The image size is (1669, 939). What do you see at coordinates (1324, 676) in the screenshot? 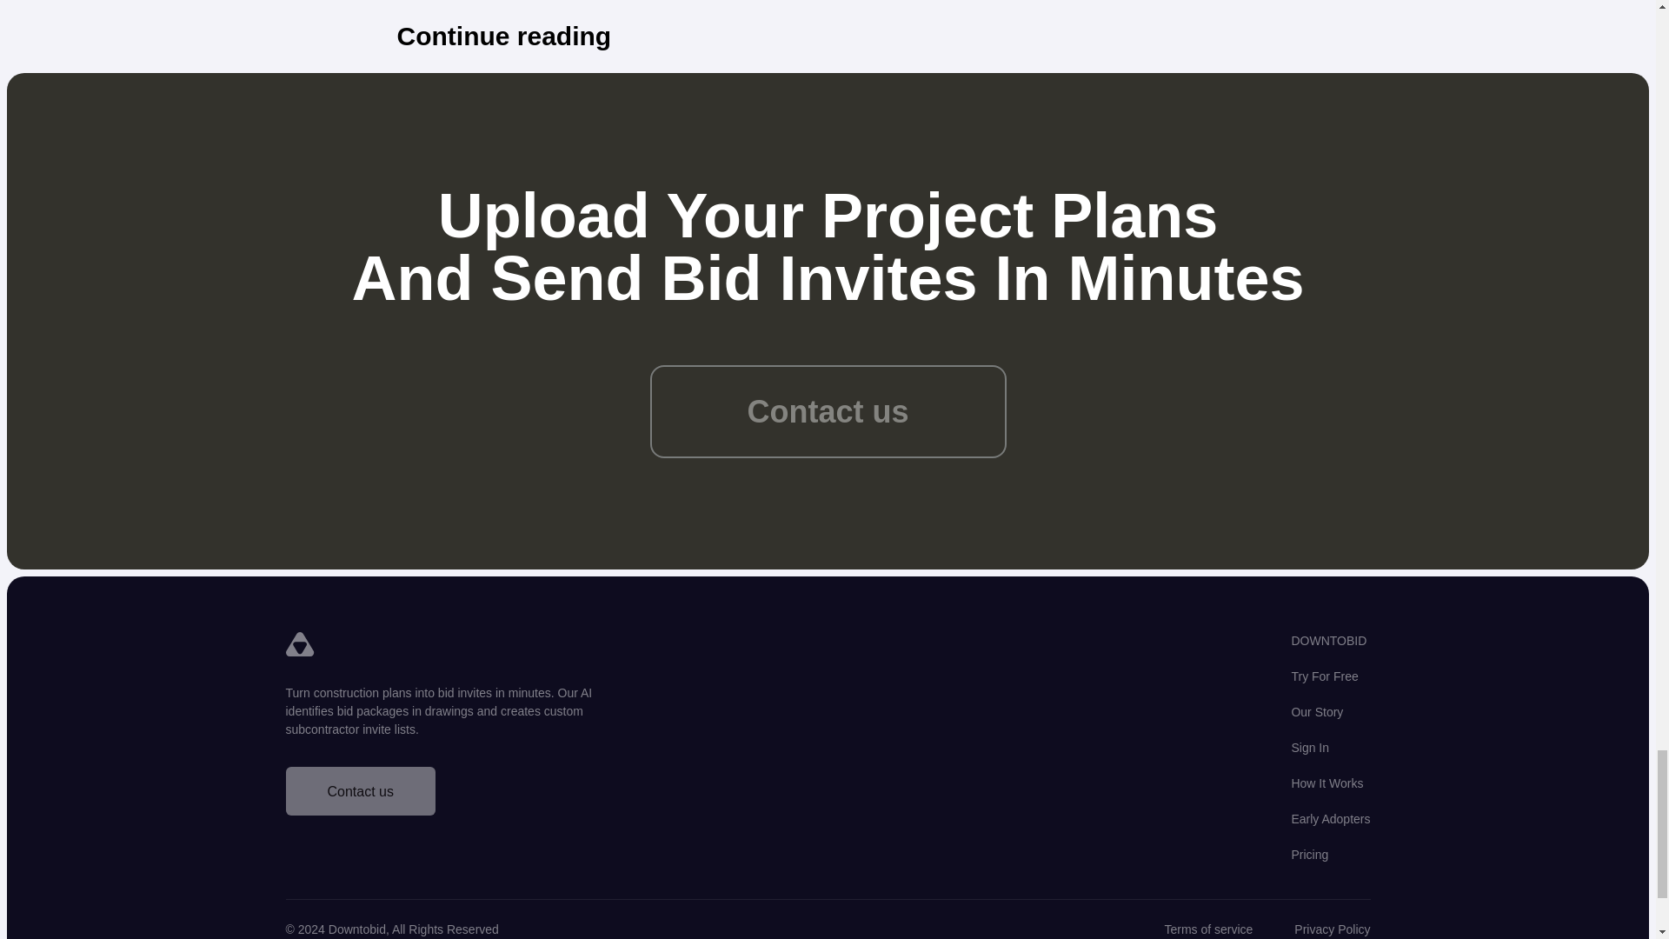
I see `Try For Free` at bounding box center [1324, 676].